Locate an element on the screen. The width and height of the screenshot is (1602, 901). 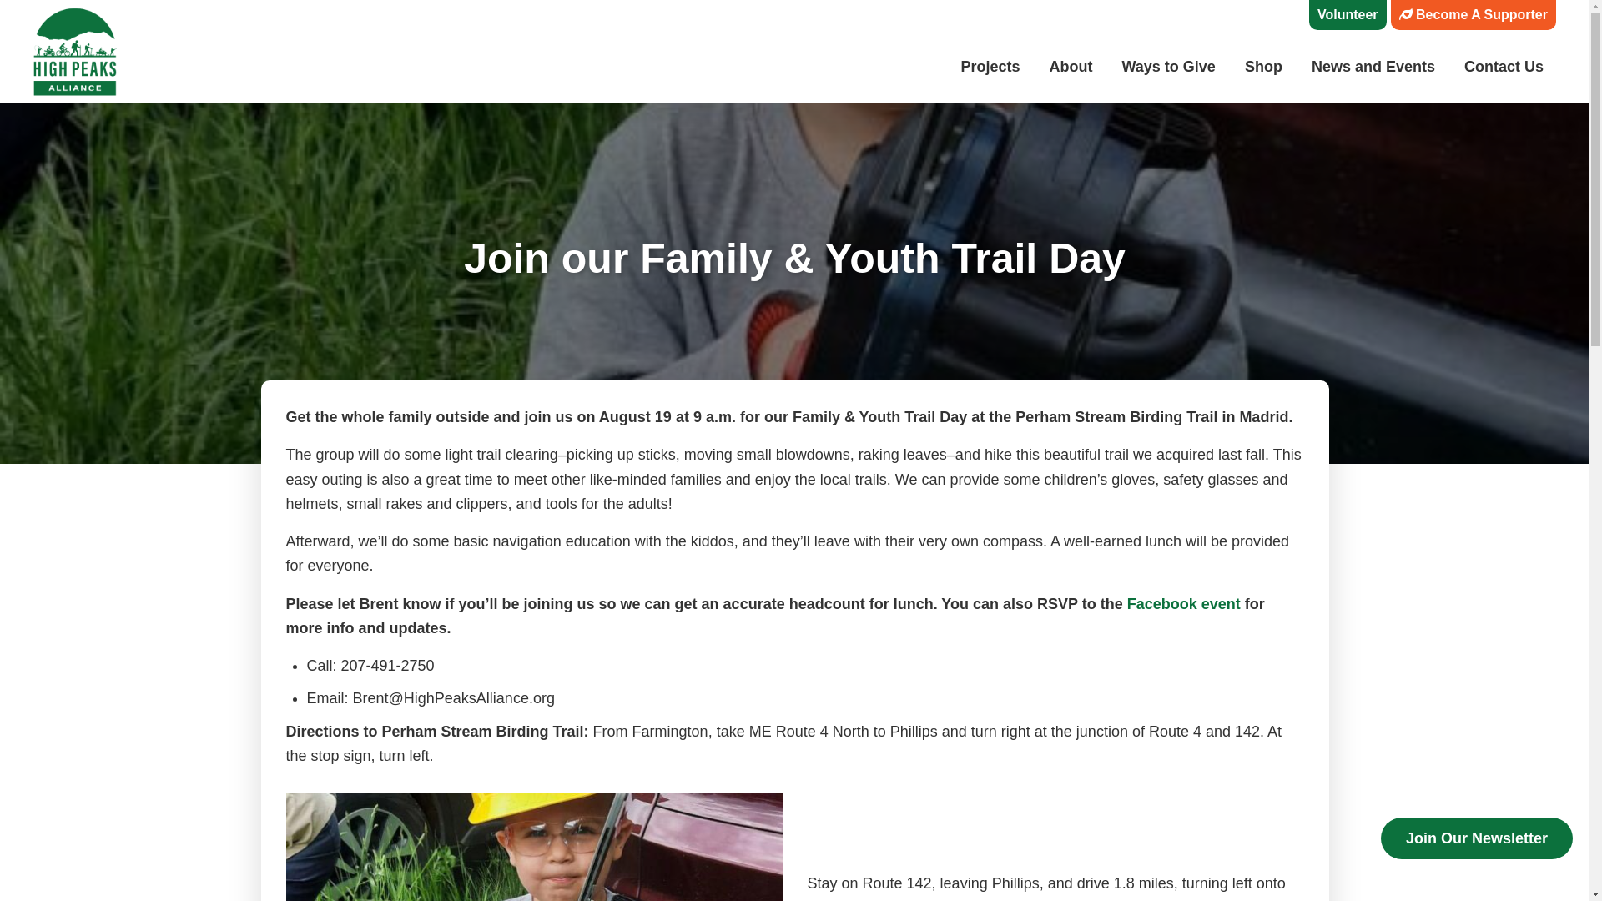
Contact Us is located at coordinates (1504, 67).